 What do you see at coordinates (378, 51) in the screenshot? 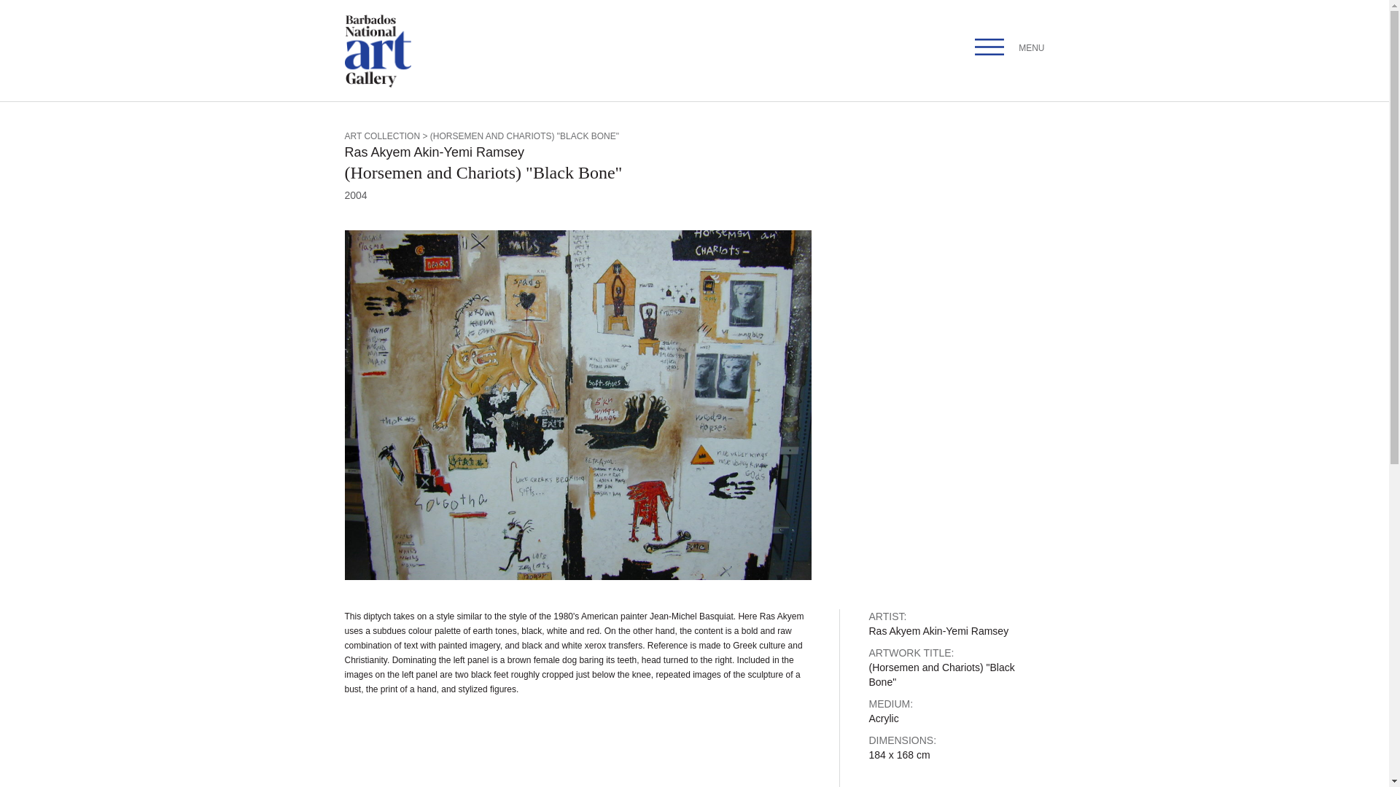
I see `Barbados National Art Gallery` at bounding box center [378, 51].